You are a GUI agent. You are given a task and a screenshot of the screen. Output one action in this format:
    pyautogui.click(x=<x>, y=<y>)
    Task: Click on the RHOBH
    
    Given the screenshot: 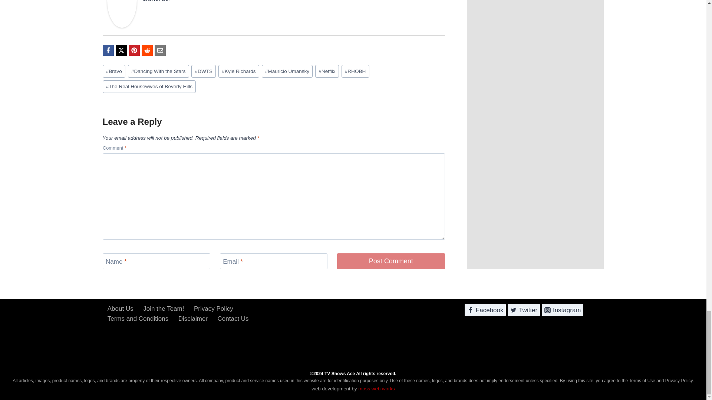 What is the action you would take?
    pyautogui.click(x=355, y=71)
    